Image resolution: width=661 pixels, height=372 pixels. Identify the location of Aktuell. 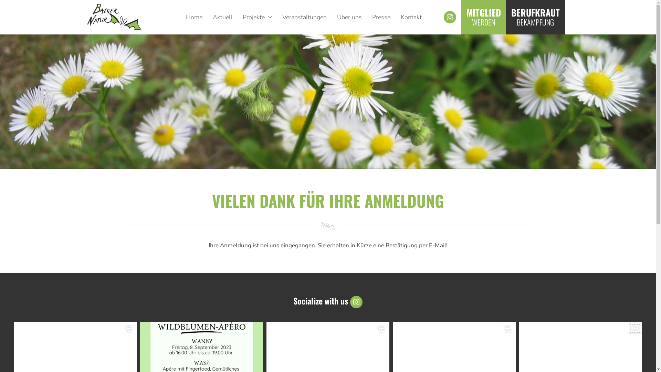
(222, 17).